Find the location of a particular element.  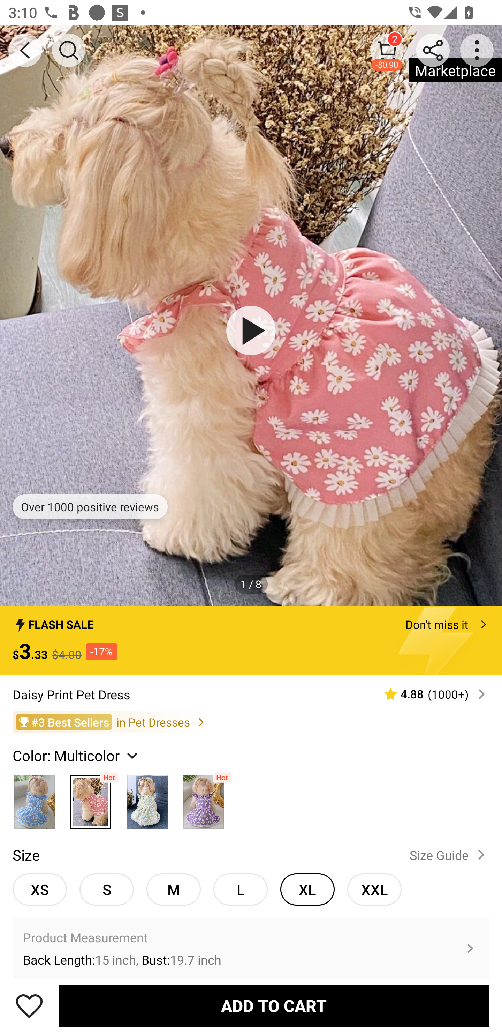

XL XLselected option is located at coordinates (307, 889).